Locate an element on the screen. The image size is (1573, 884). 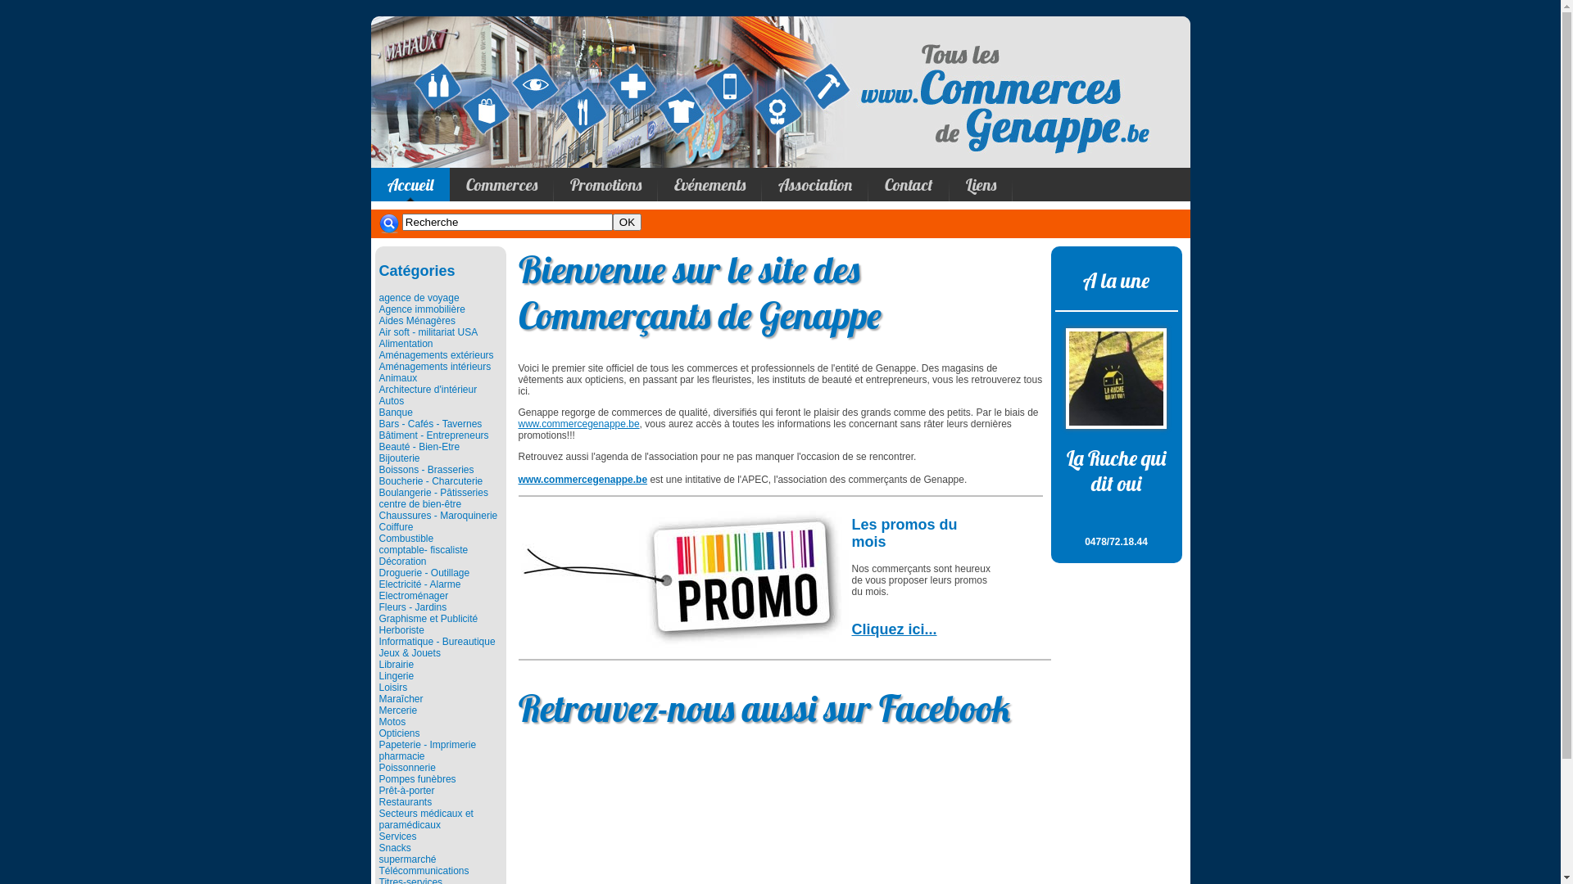
Restaurants is located at coordinates (405, 802).